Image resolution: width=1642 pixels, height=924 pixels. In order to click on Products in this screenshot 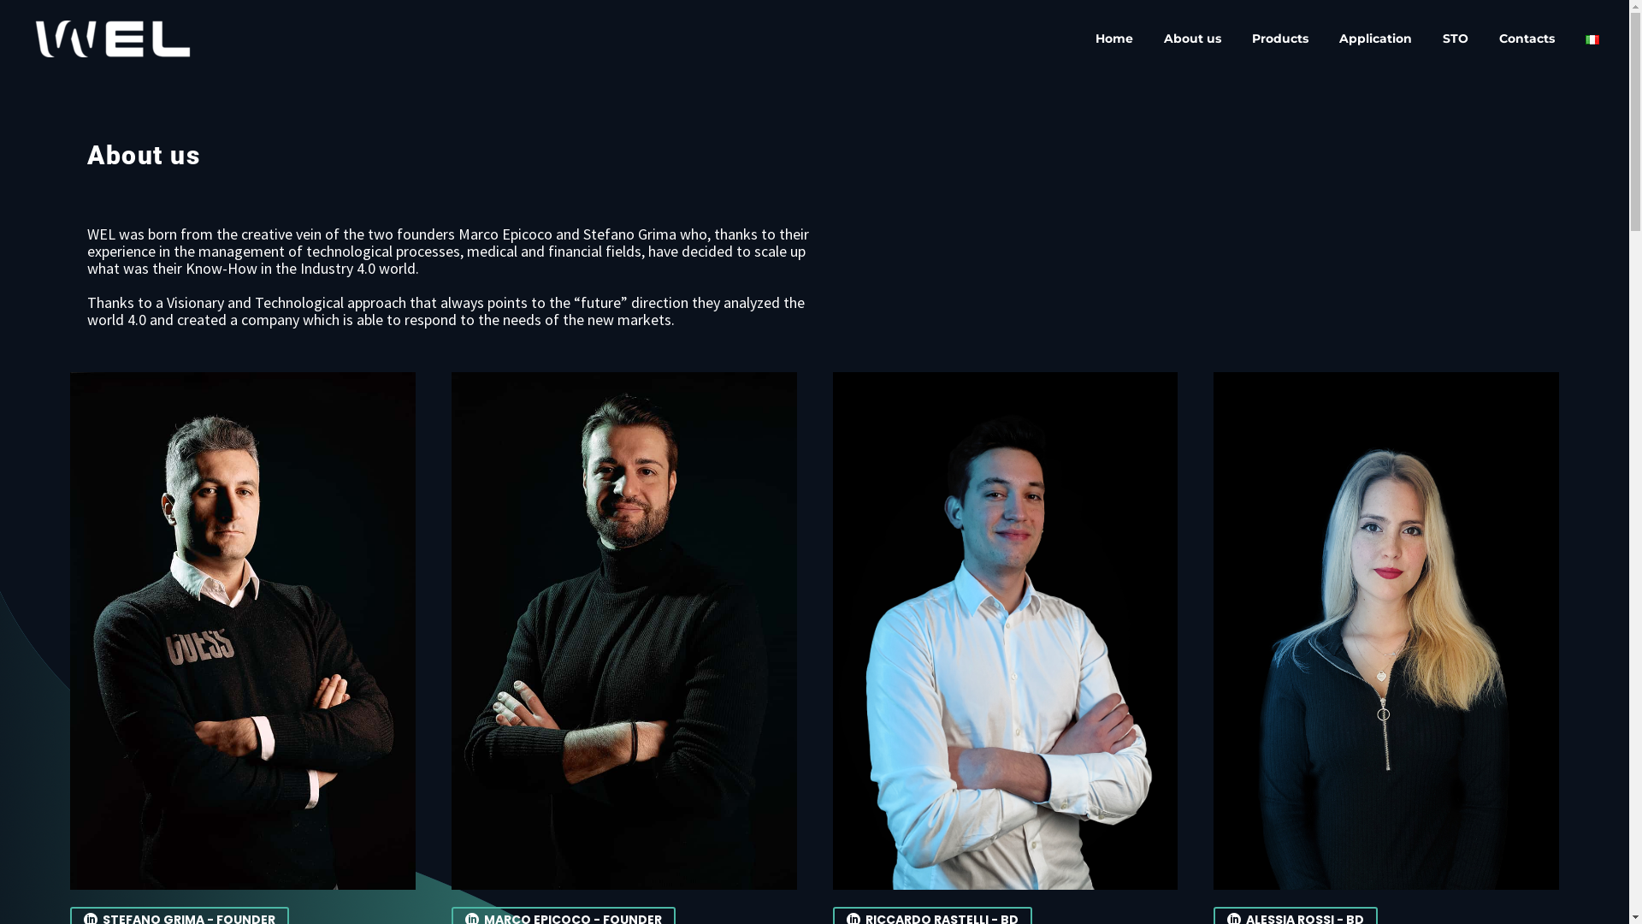, I will do `click(1280, 39)`.